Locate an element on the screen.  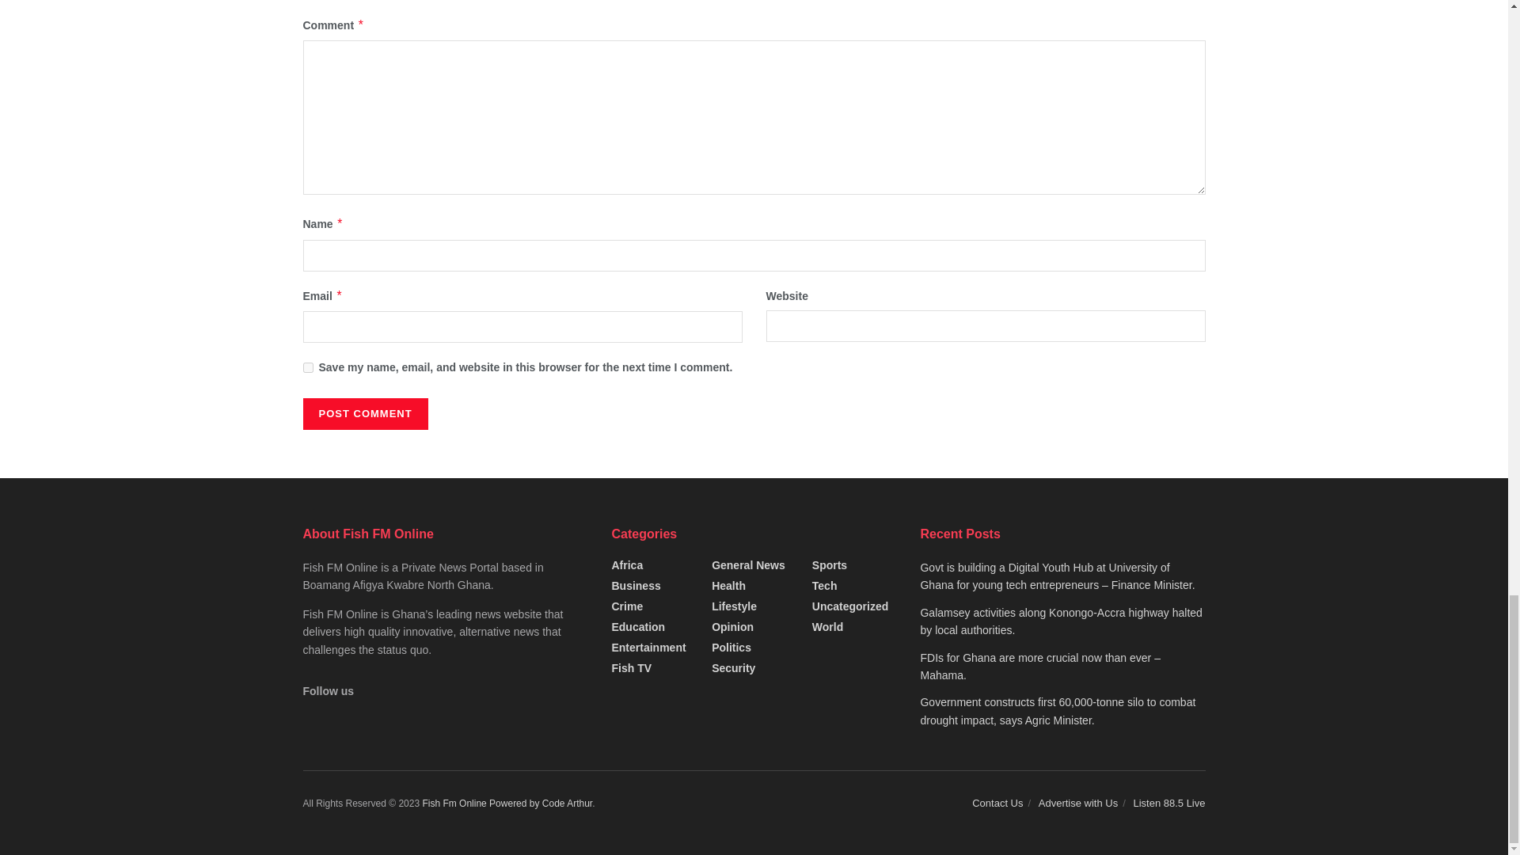
Post Comment is located at coordinates (364, 414).